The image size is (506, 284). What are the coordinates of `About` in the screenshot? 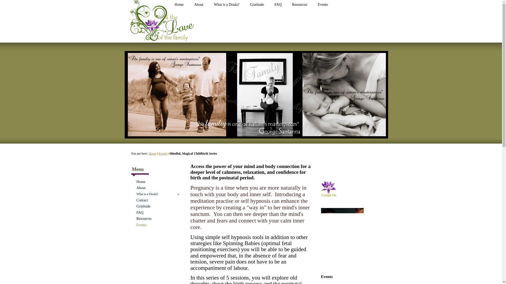 It's located at (199, 6).